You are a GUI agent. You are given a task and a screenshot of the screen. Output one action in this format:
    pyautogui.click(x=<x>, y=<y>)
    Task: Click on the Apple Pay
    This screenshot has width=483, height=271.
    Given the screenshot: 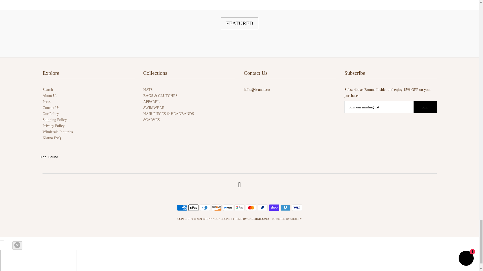 What is the action you would take?
    pyautogui.click(x=193, y=208)
    